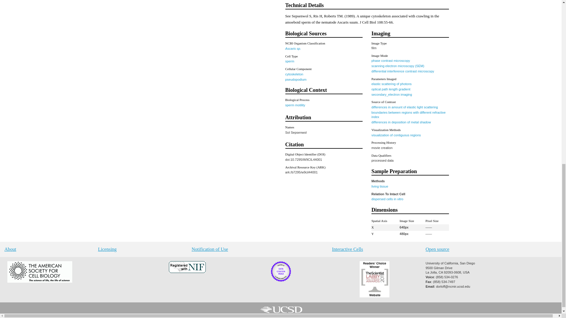 This screenshot has width=566, height=318. What do you see at coordinates (294, 74) in the screenshot?
I see `cytoskeleton` at bounding box center [294, 74].